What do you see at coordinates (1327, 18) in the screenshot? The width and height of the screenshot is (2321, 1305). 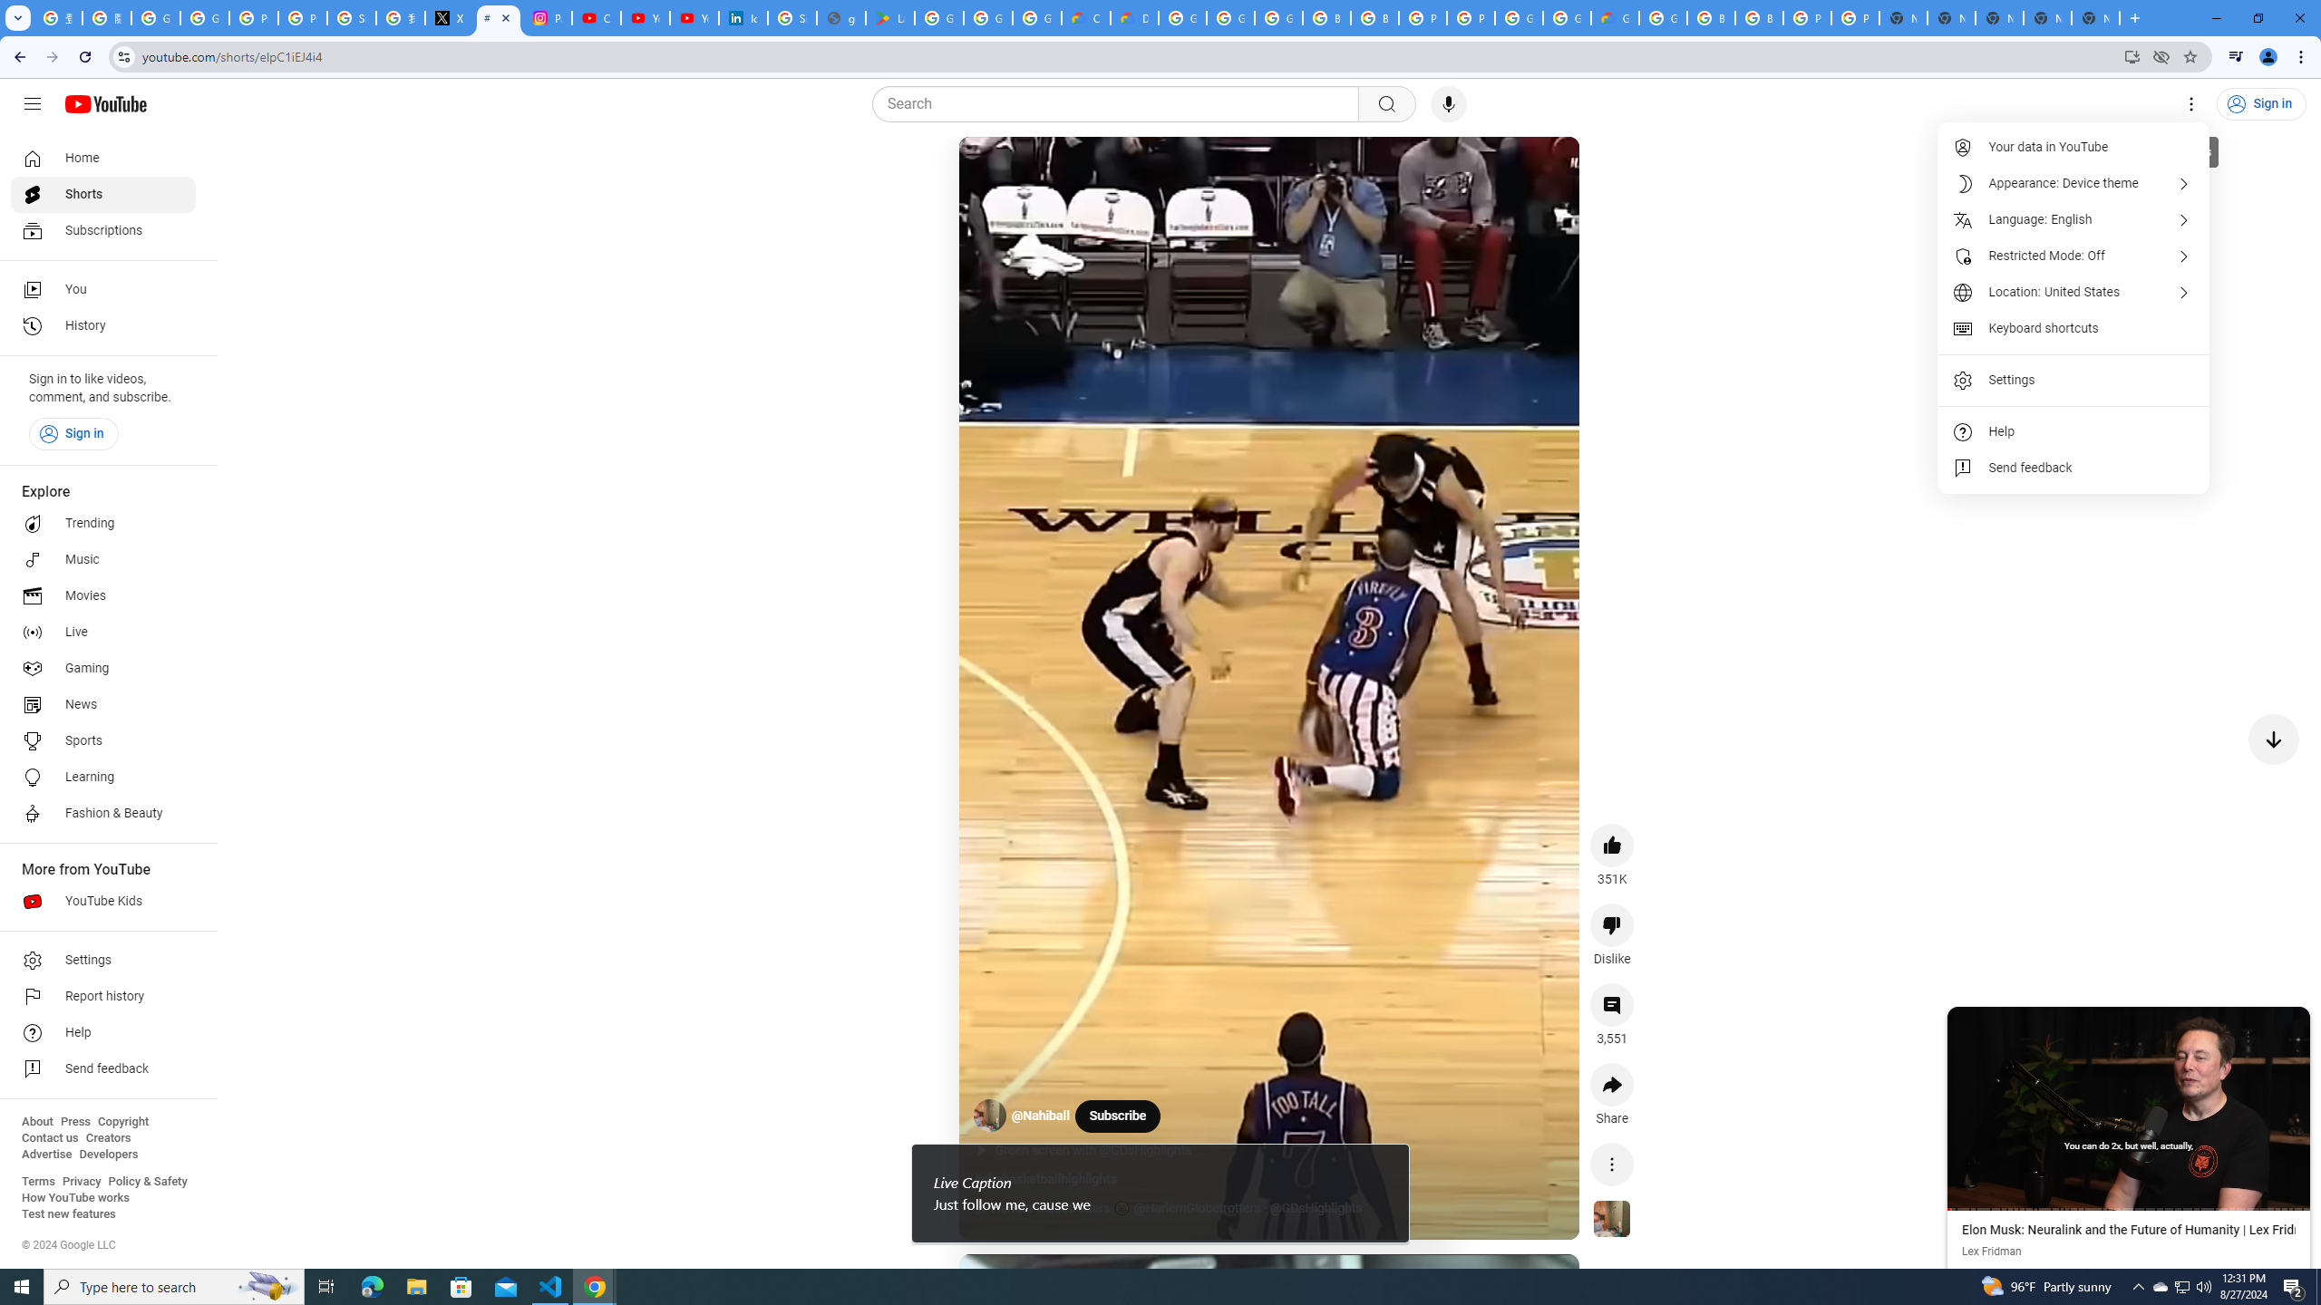 I see `Browse Chrome as a guest - Computer - Google Chrome Help` at bounding box center [1327, 18].